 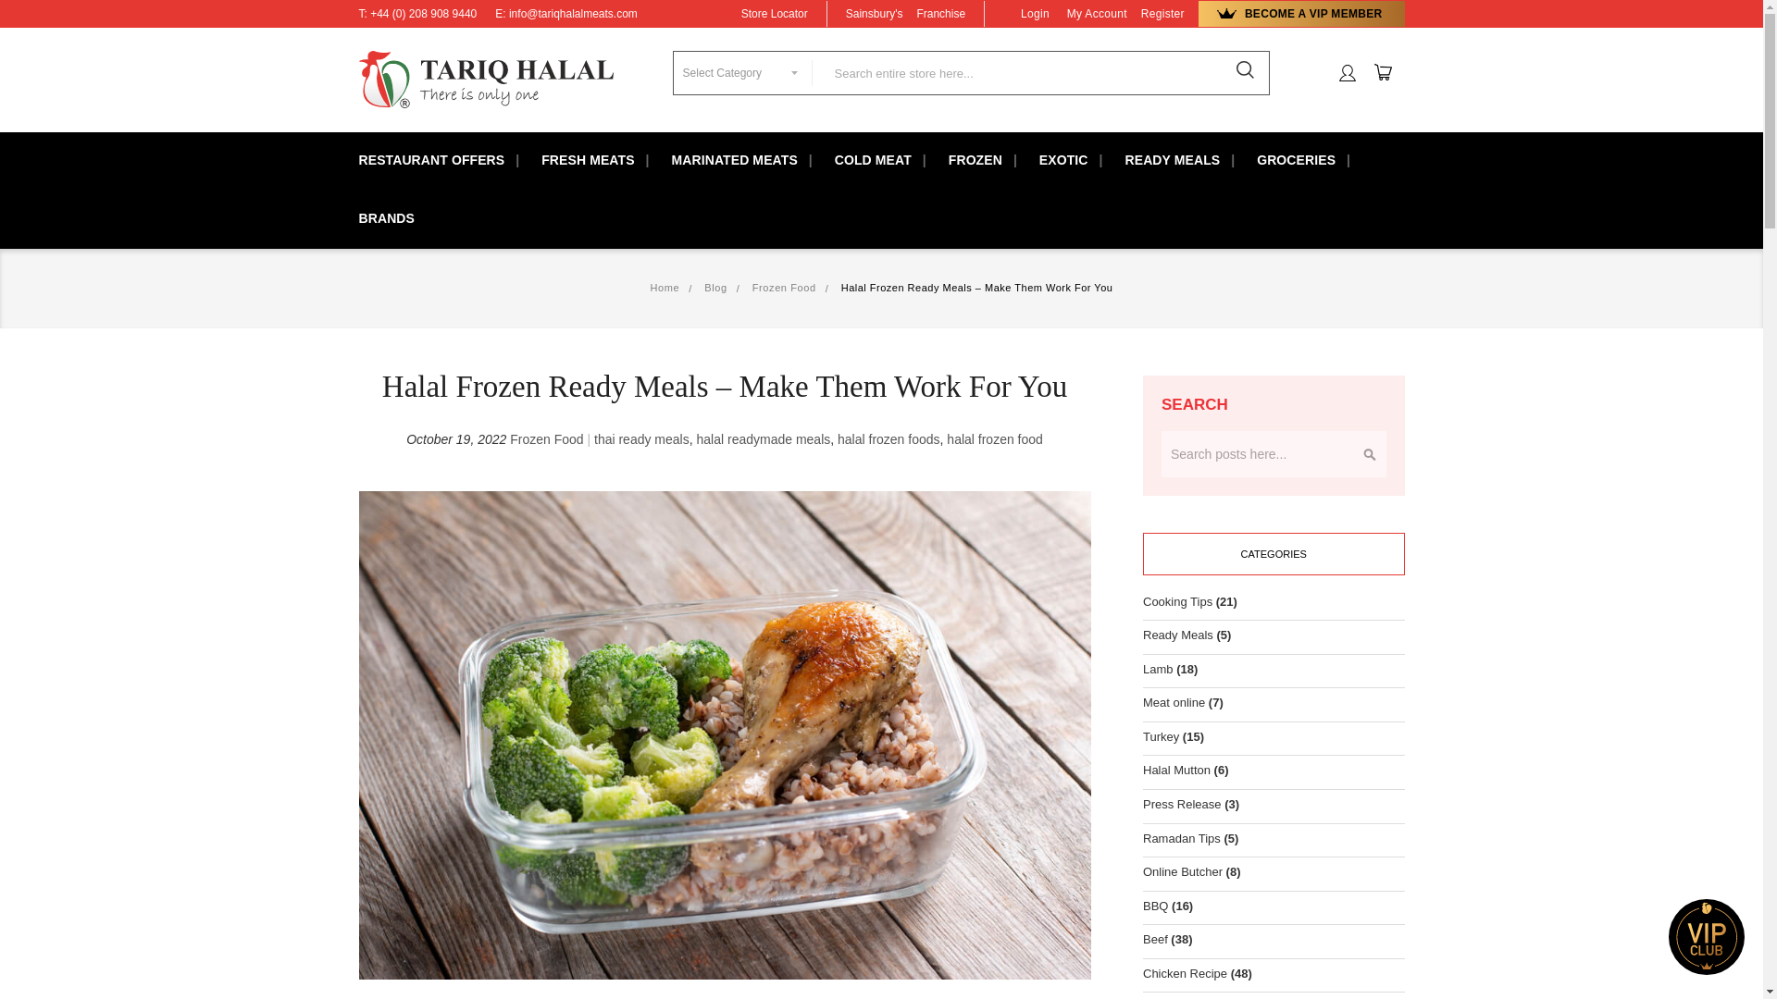 What do you see at coordinates (774, 13) in the screenshot?
I see `Store Locator` at bounding box center [774, 13].